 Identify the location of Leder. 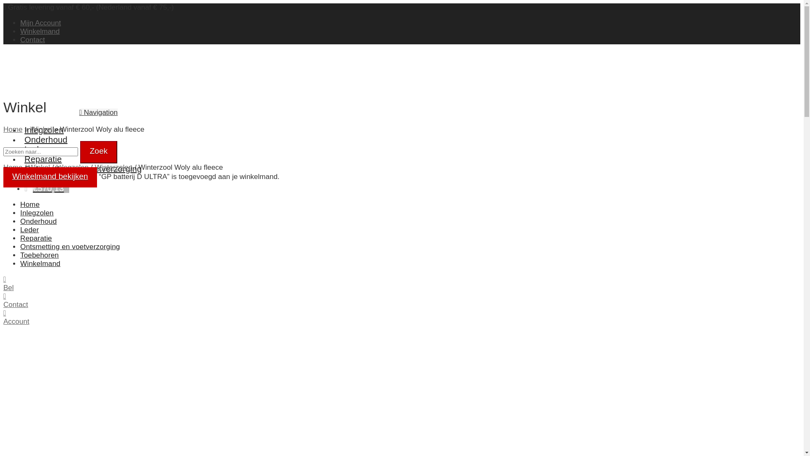
(35, 142).